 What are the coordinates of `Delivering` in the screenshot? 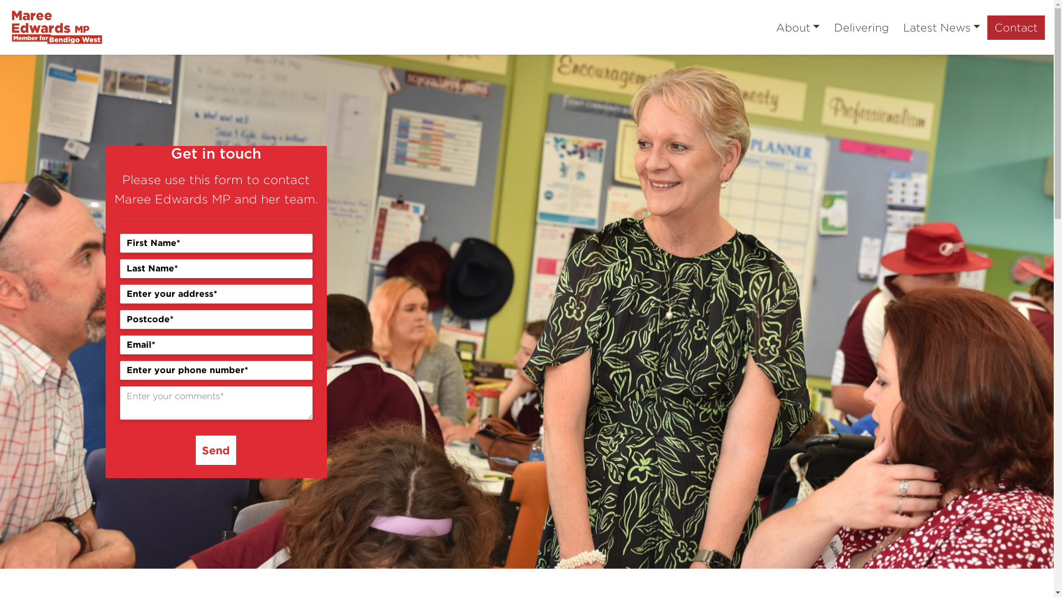 It's located at (862, 28).